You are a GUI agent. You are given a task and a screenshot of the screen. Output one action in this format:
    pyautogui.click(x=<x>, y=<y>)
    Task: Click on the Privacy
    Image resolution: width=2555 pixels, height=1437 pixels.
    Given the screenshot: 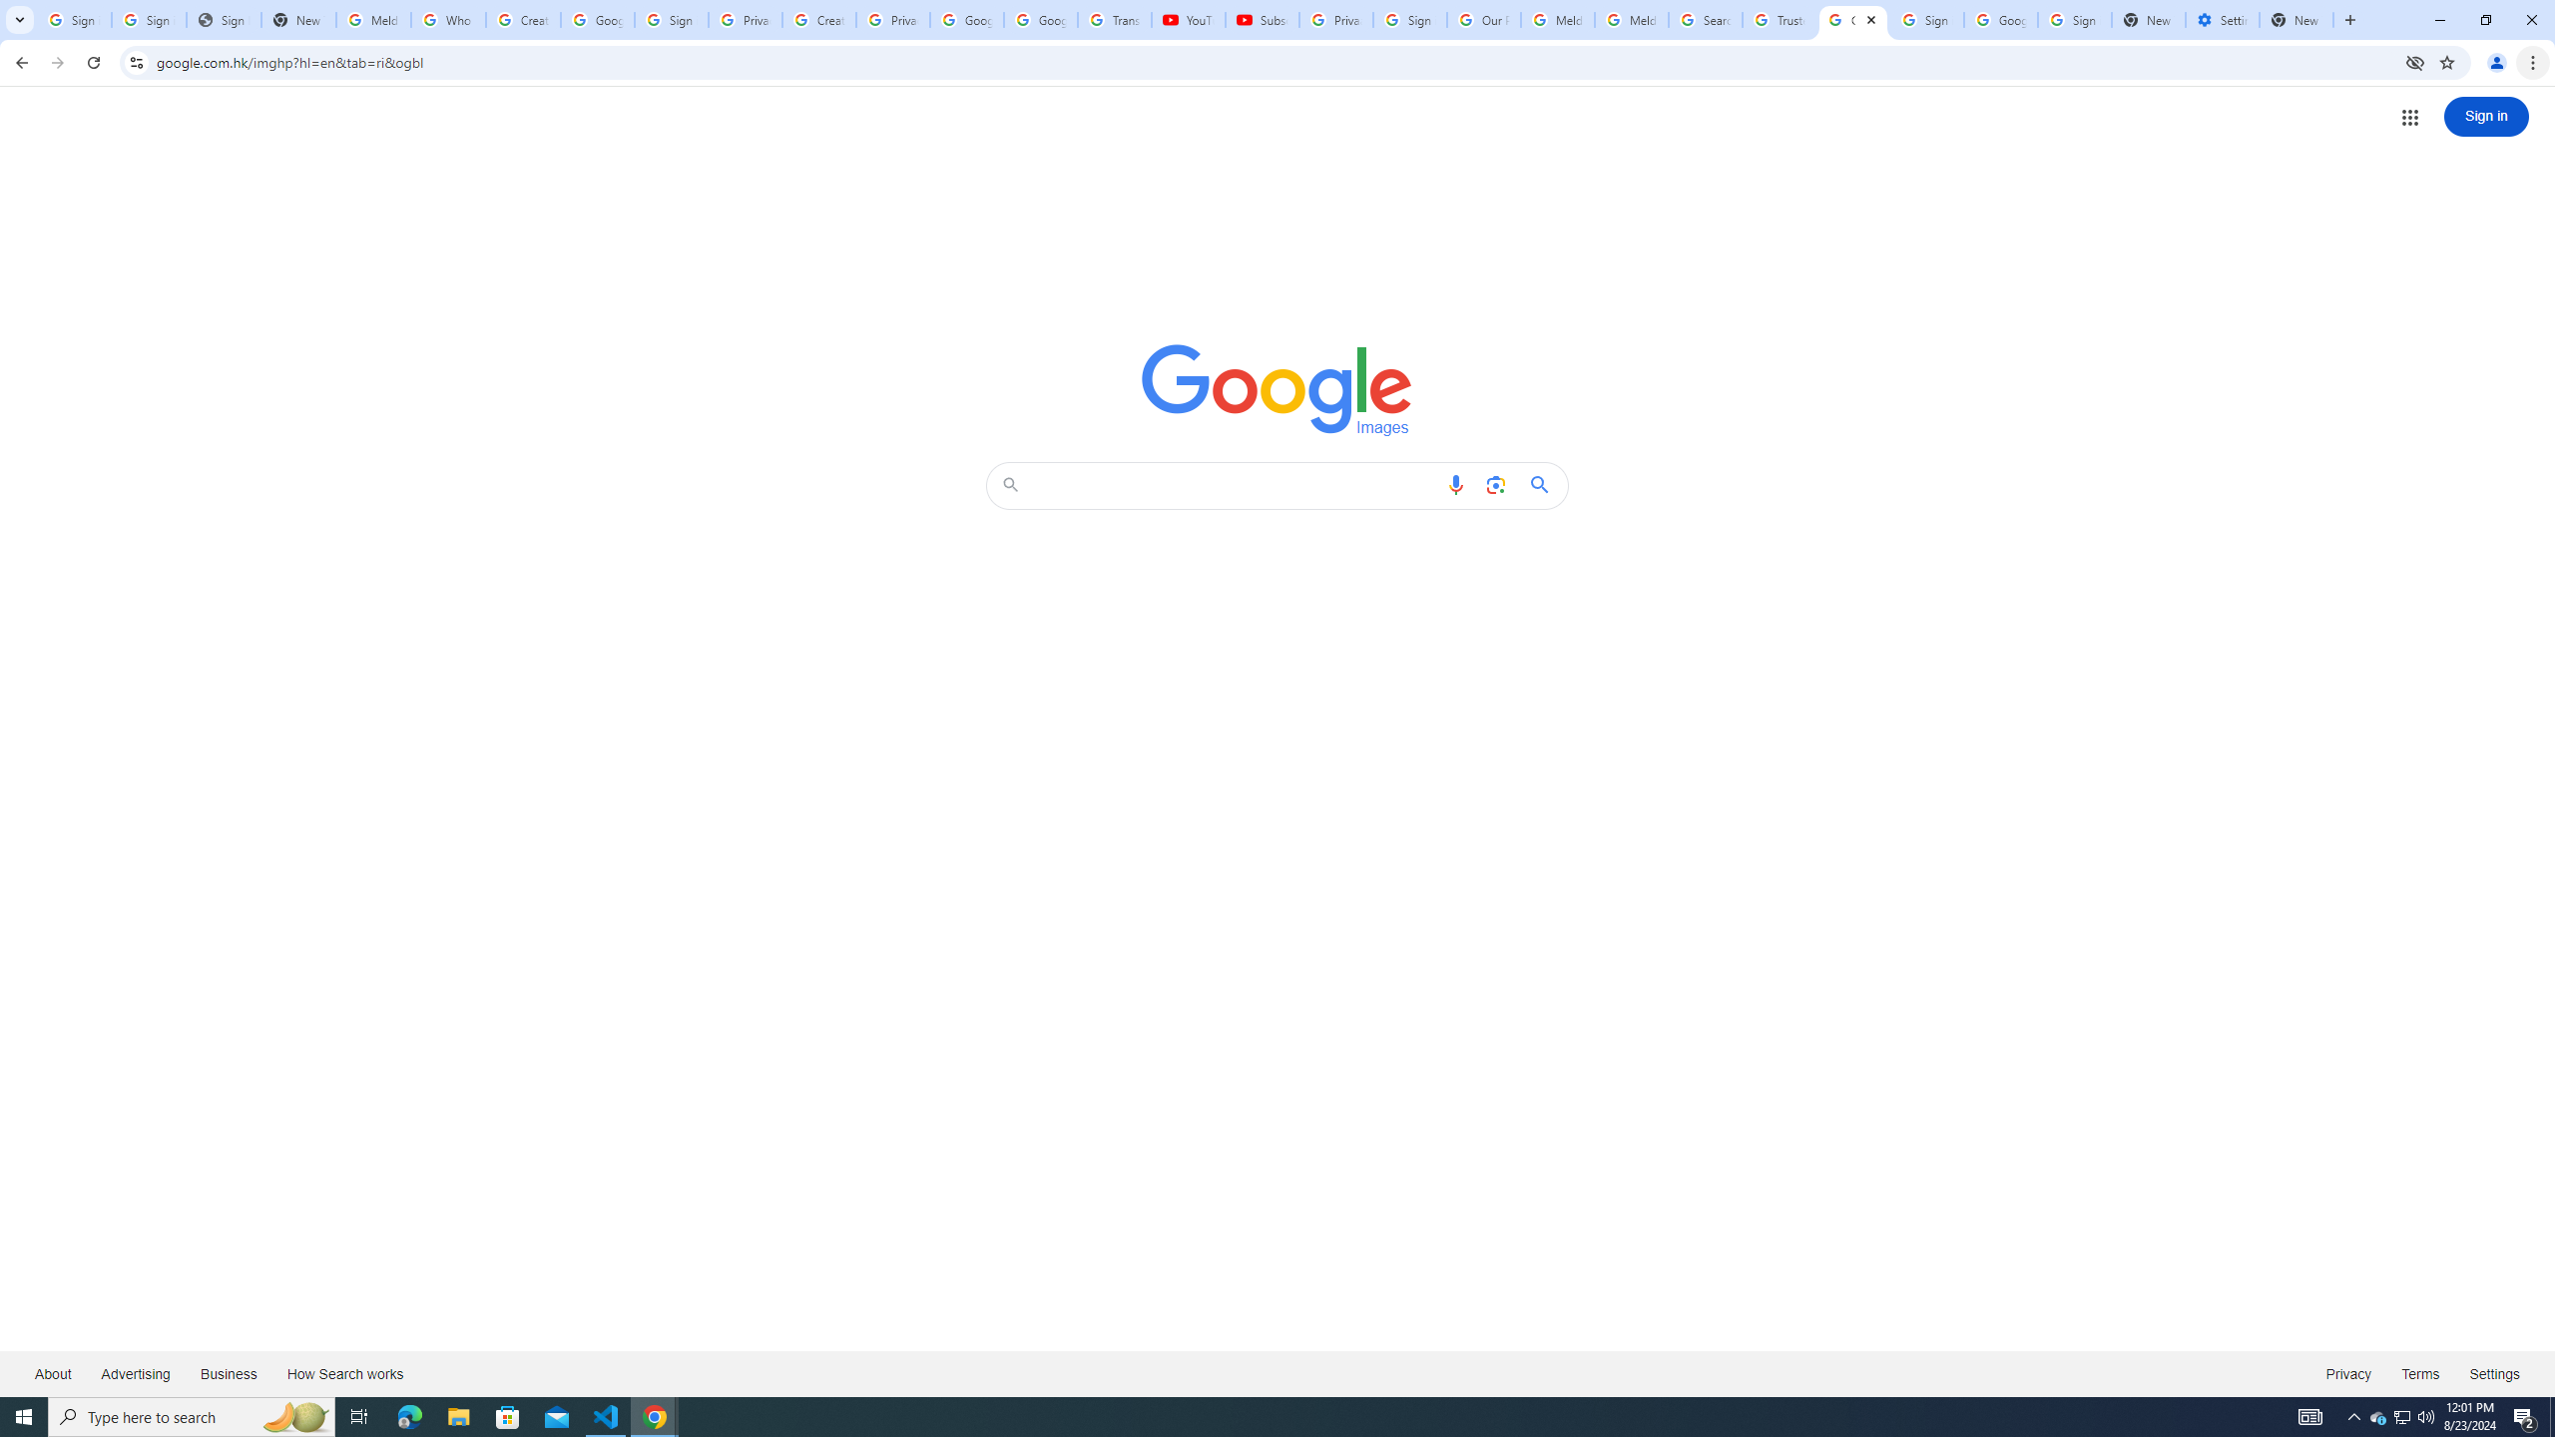 What is the action you would take?
    pyautogui.click(x=2347, y=1373)
    